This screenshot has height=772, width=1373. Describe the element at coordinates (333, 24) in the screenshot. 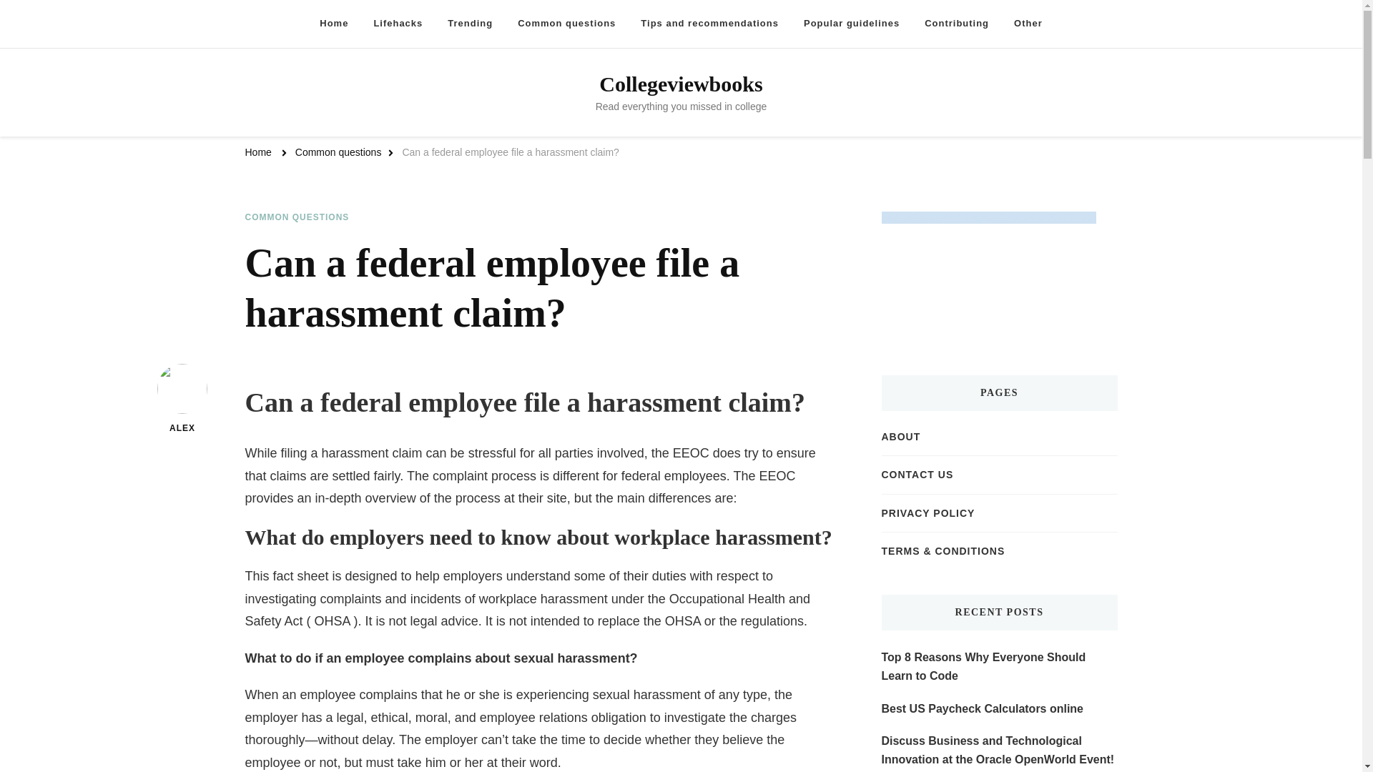

I see `Home` at that location.